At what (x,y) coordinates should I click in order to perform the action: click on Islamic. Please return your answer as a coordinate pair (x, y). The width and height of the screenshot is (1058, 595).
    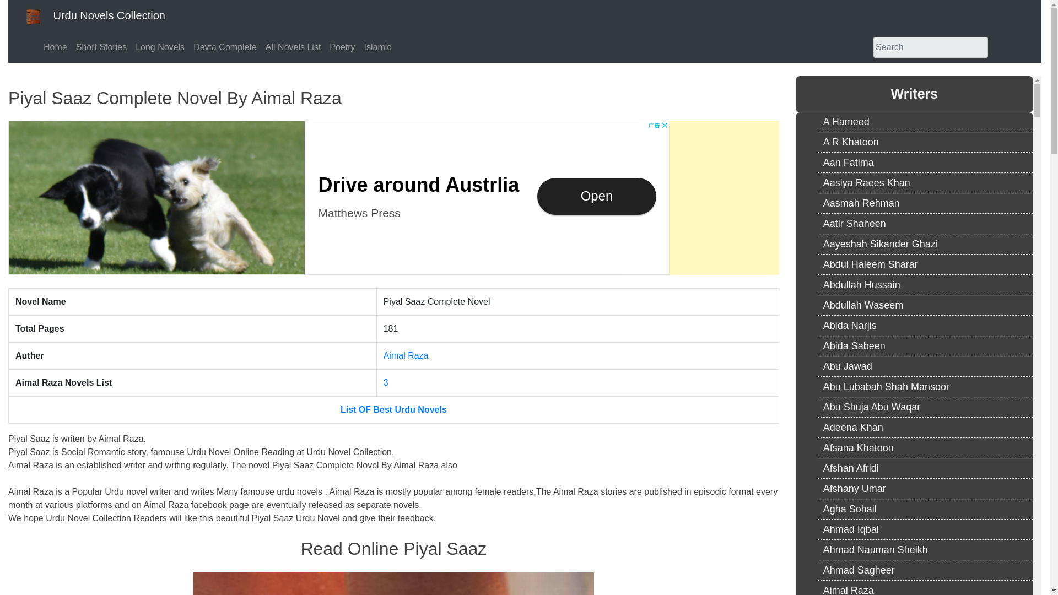
    Looking at the image, I should click on (377, 47).